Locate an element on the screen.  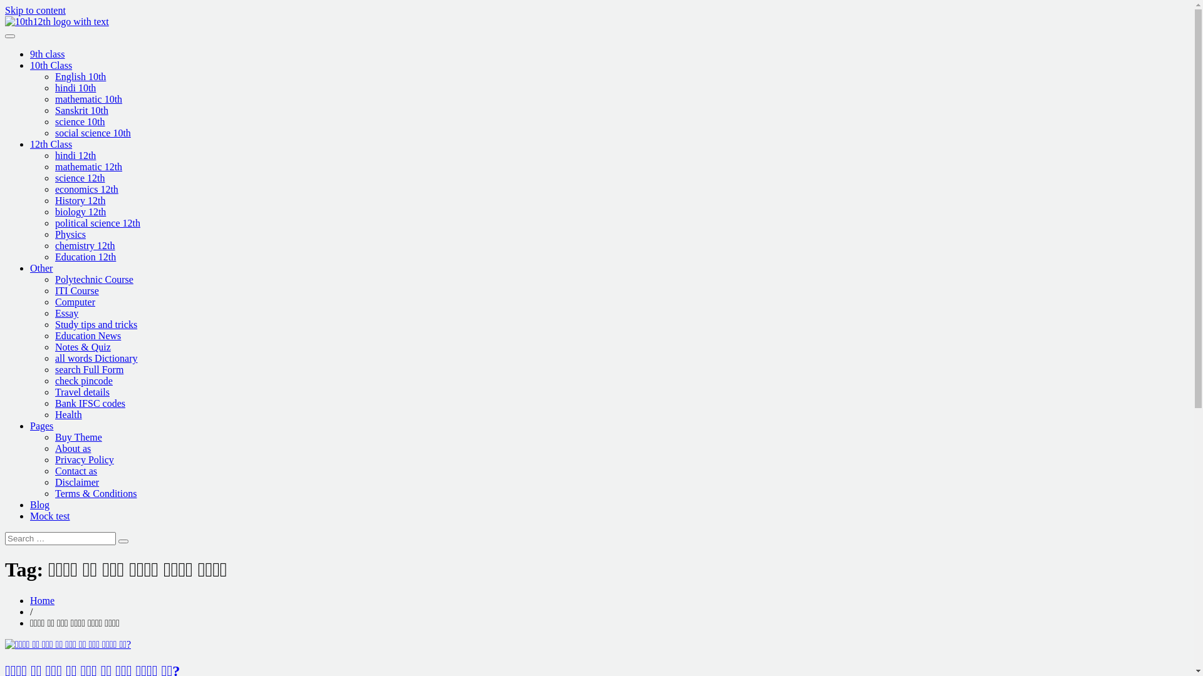
History 12th is located at coordinates (80, 200).